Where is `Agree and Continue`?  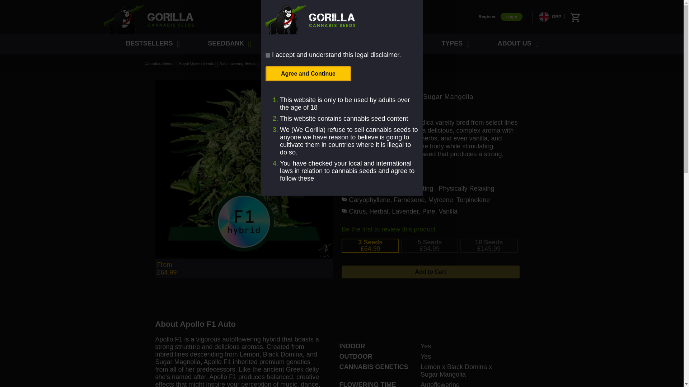
Agree and Continue is located at coordinates (308, 73).